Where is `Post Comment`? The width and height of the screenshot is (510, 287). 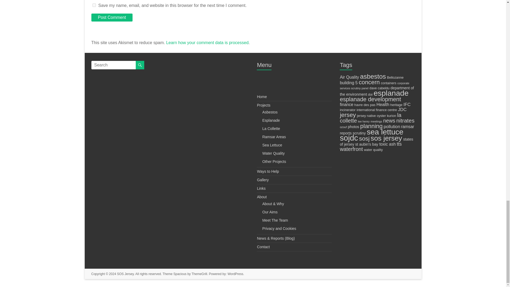
Post Comment is located at coordinates (112, 18).